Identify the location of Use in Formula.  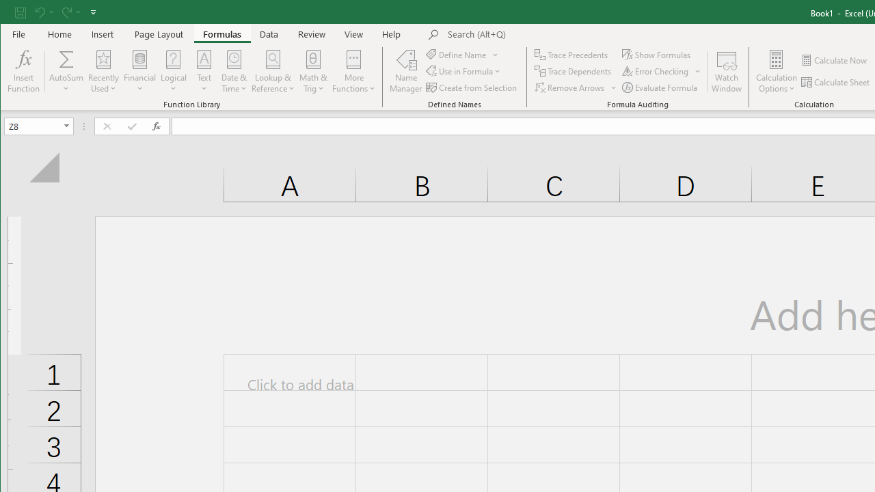
(463, 71).